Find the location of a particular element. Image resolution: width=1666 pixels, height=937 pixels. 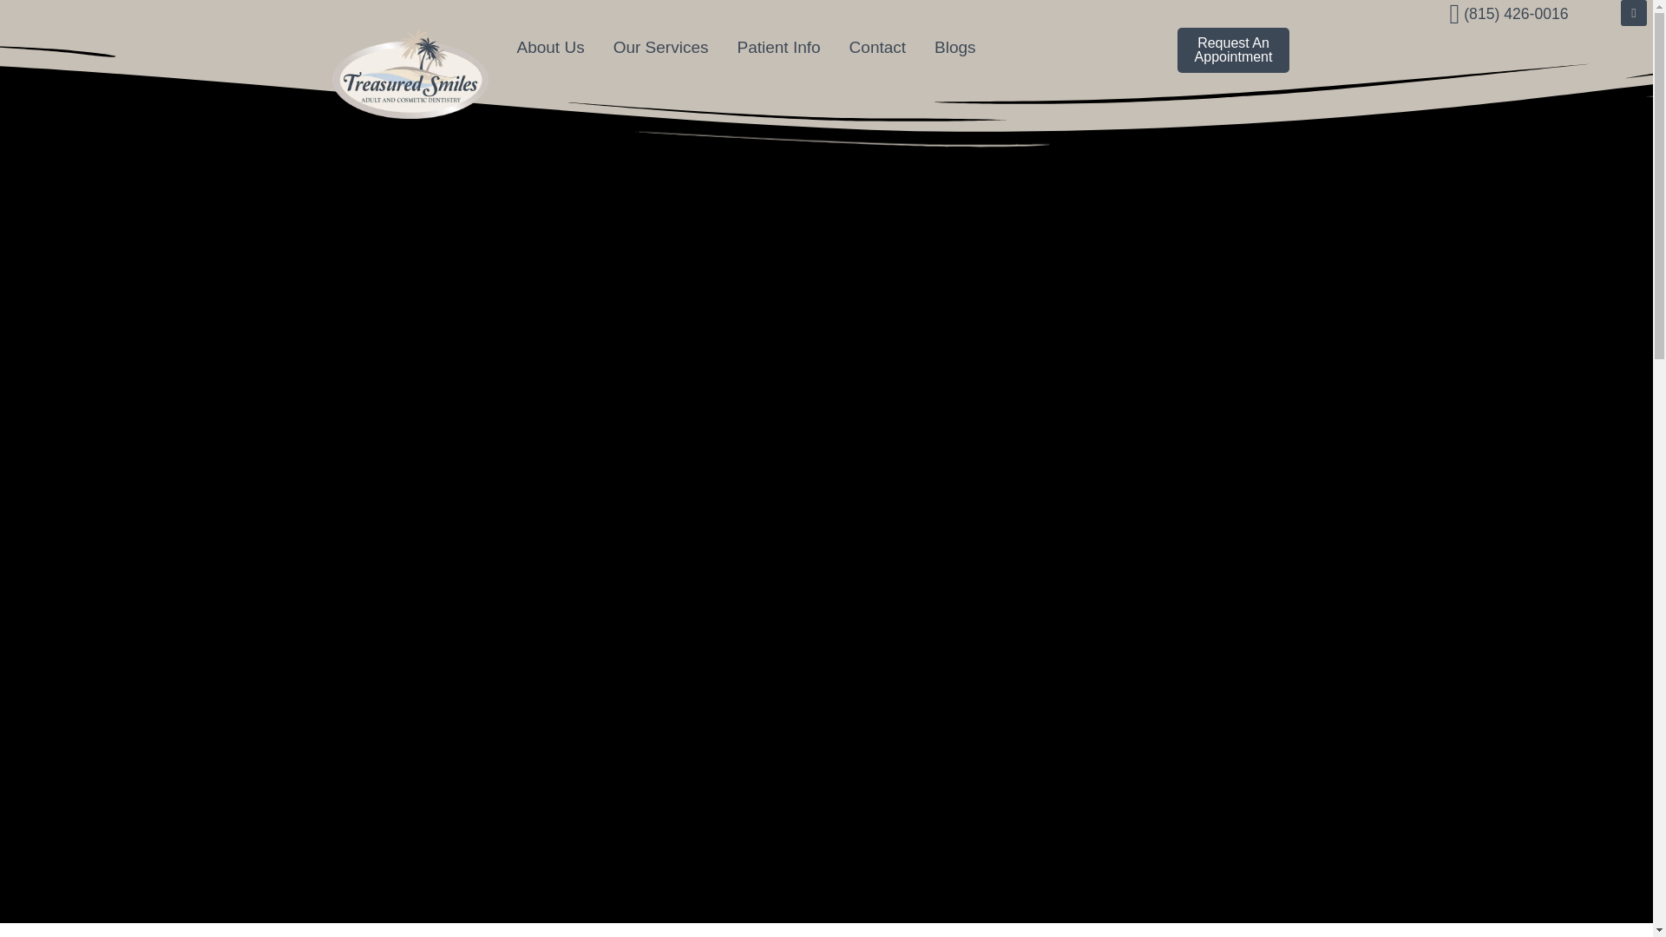

Blogs is located at coordinates (954, 47).